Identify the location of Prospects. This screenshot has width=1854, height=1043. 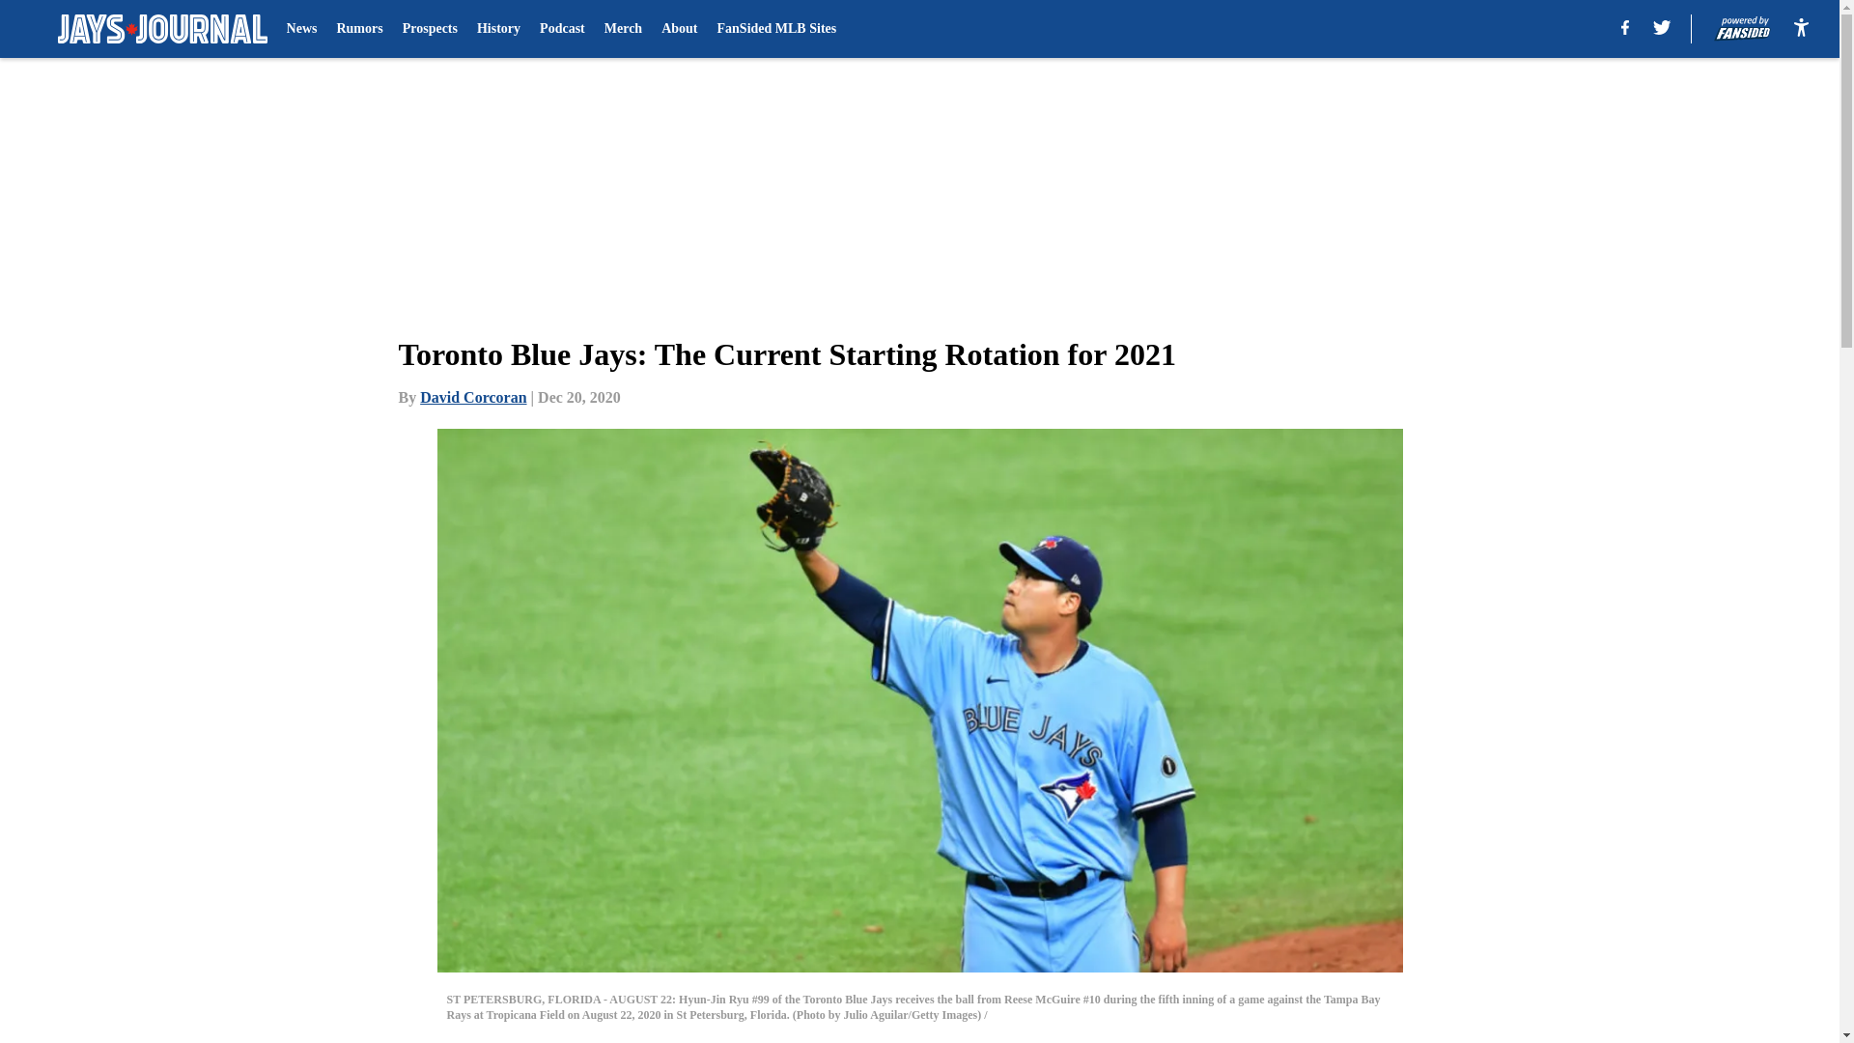
(430, 29).